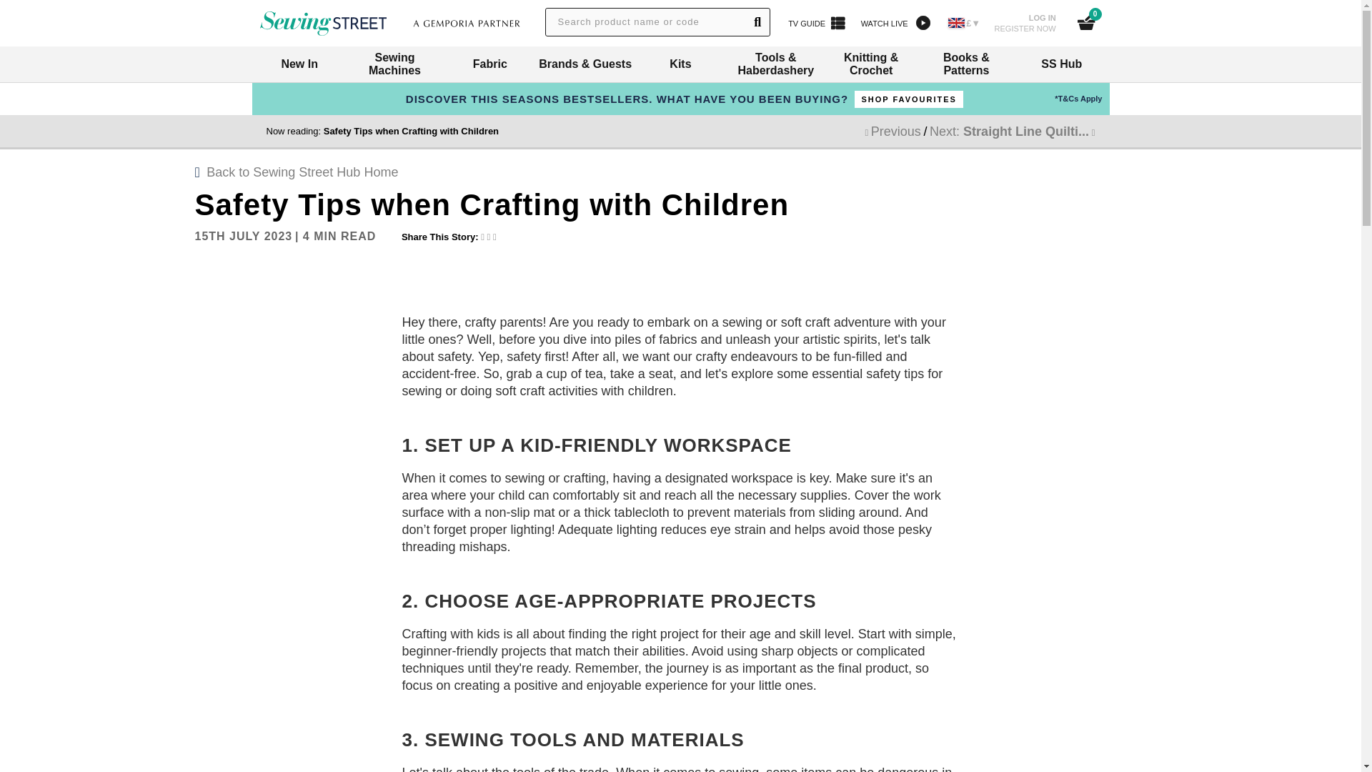 The height and width of the screenshot is (772, 1372). I want to click on Jewellery Making Supplies UK, so click(1025, 23).